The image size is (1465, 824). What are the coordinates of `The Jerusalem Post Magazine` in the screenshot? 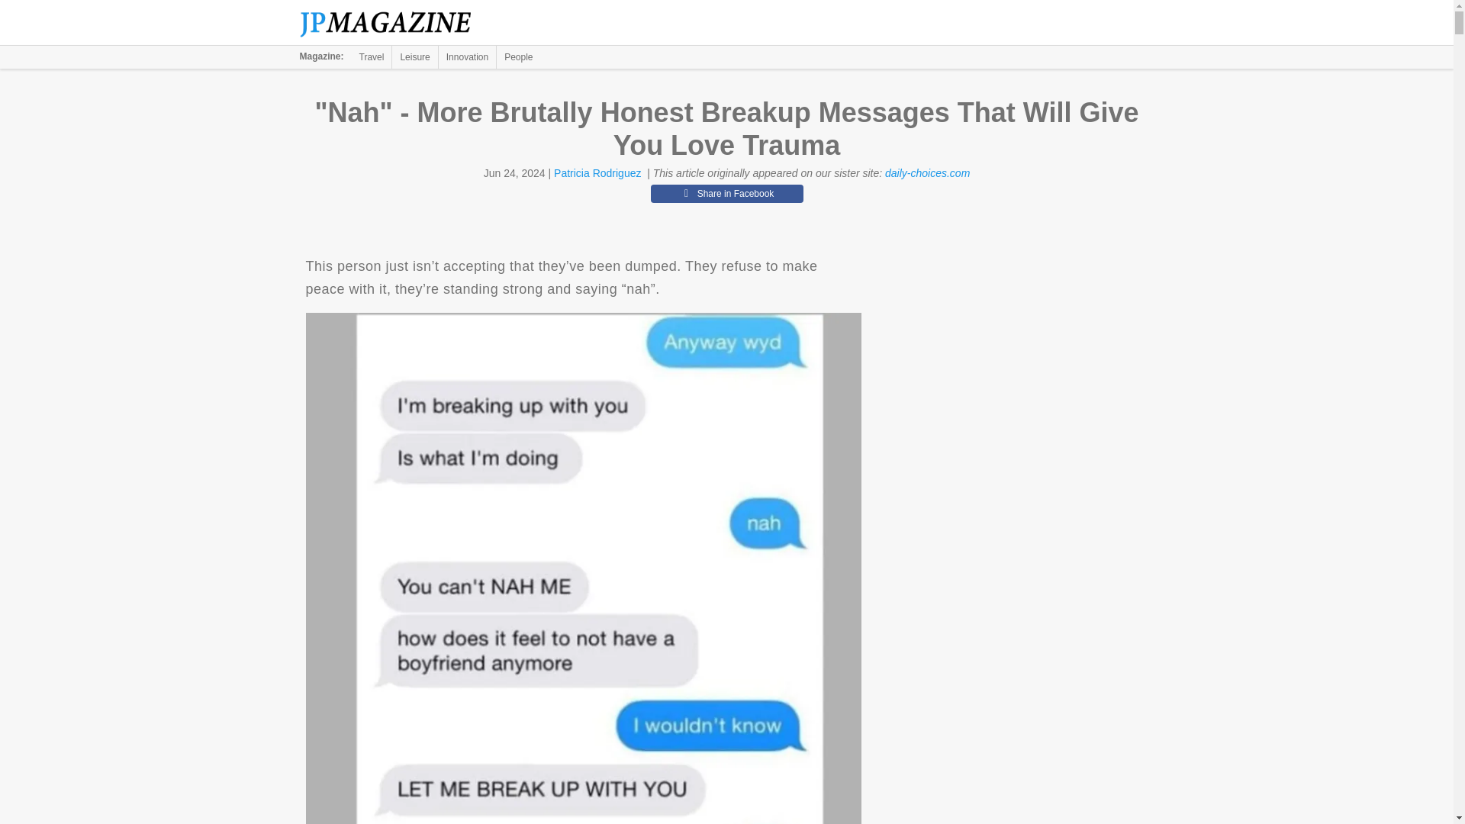 It's located at (394, 23).